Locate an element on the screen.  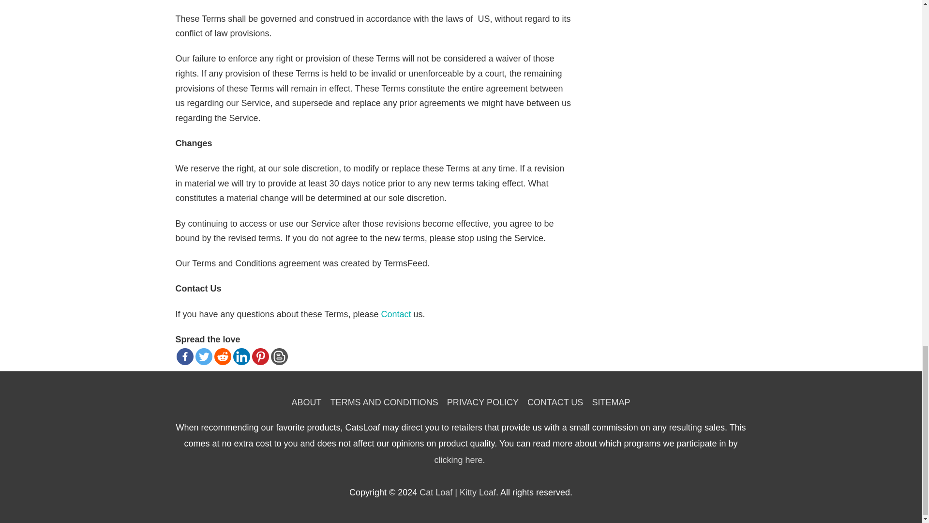
Facebook is located at coordinates (185, 356).